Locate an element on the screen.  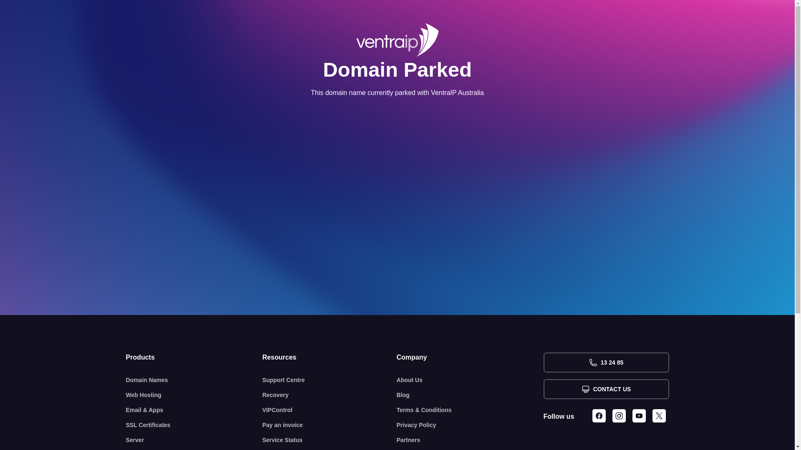
Recovery is located at coordinates (330, 395).